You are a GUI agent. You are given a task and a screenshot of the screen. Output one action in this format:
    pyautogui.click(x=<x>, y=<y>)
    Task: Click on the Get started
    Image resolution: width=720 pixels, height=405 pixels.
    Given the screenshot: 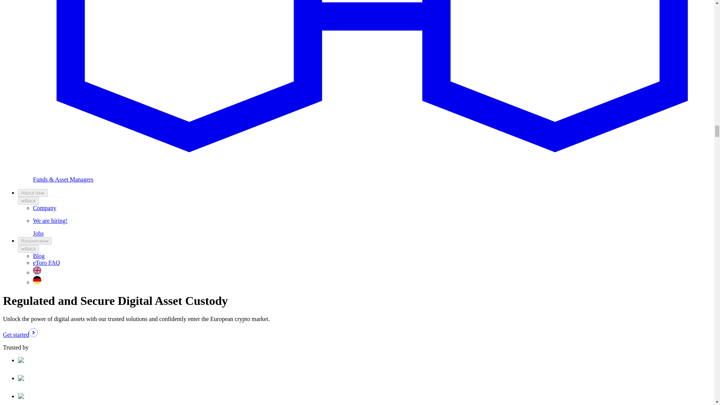 What is the action you would take?
    pyautogui.click(x=20, y=334)
    